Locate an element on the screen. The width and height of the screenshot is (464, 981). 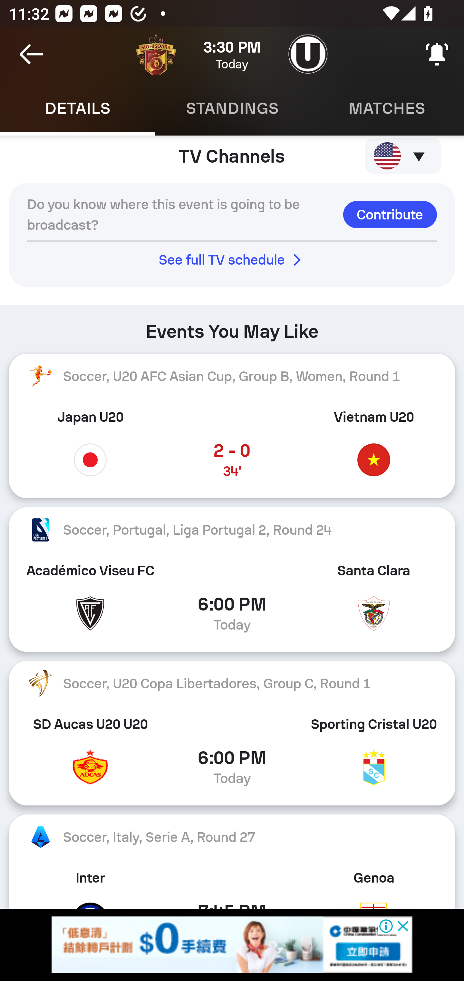
Advertisement is located at coordinates (232, 945).